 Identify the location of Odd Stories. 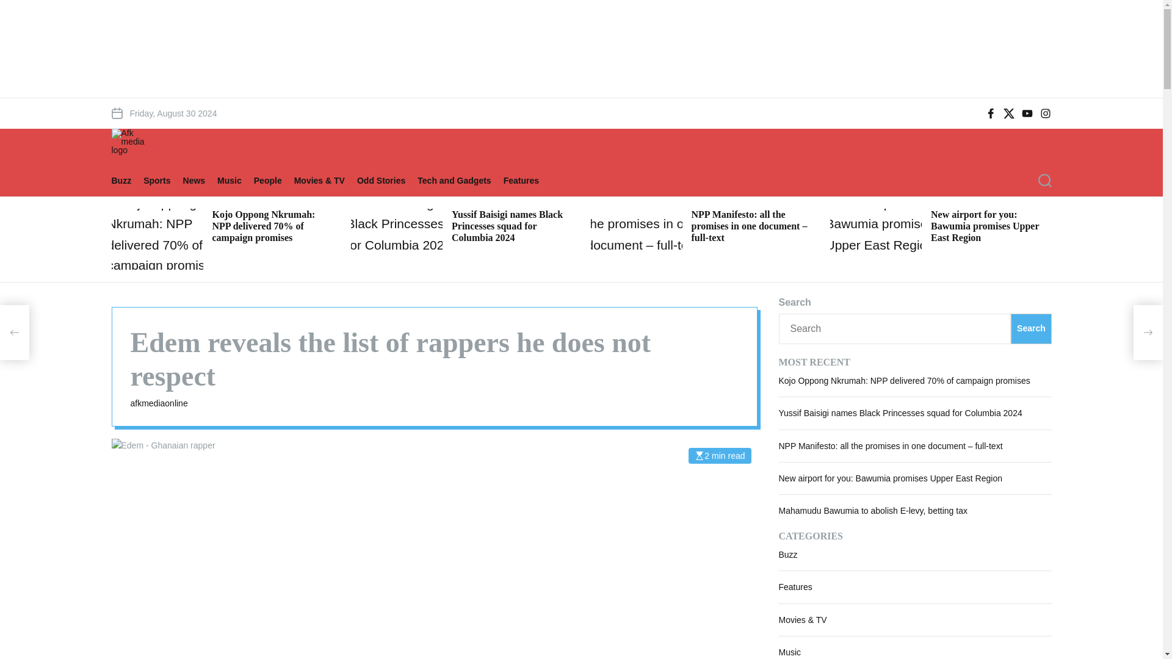
(387, 181).